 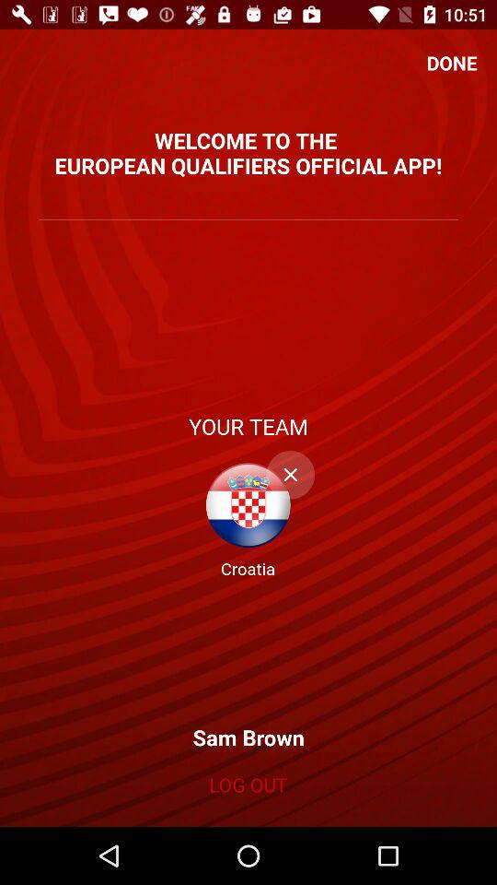 What do you see at coordinates (452, 63) in the screenshot?
I see `turn off the done icon` at bounding box center [452, 63].